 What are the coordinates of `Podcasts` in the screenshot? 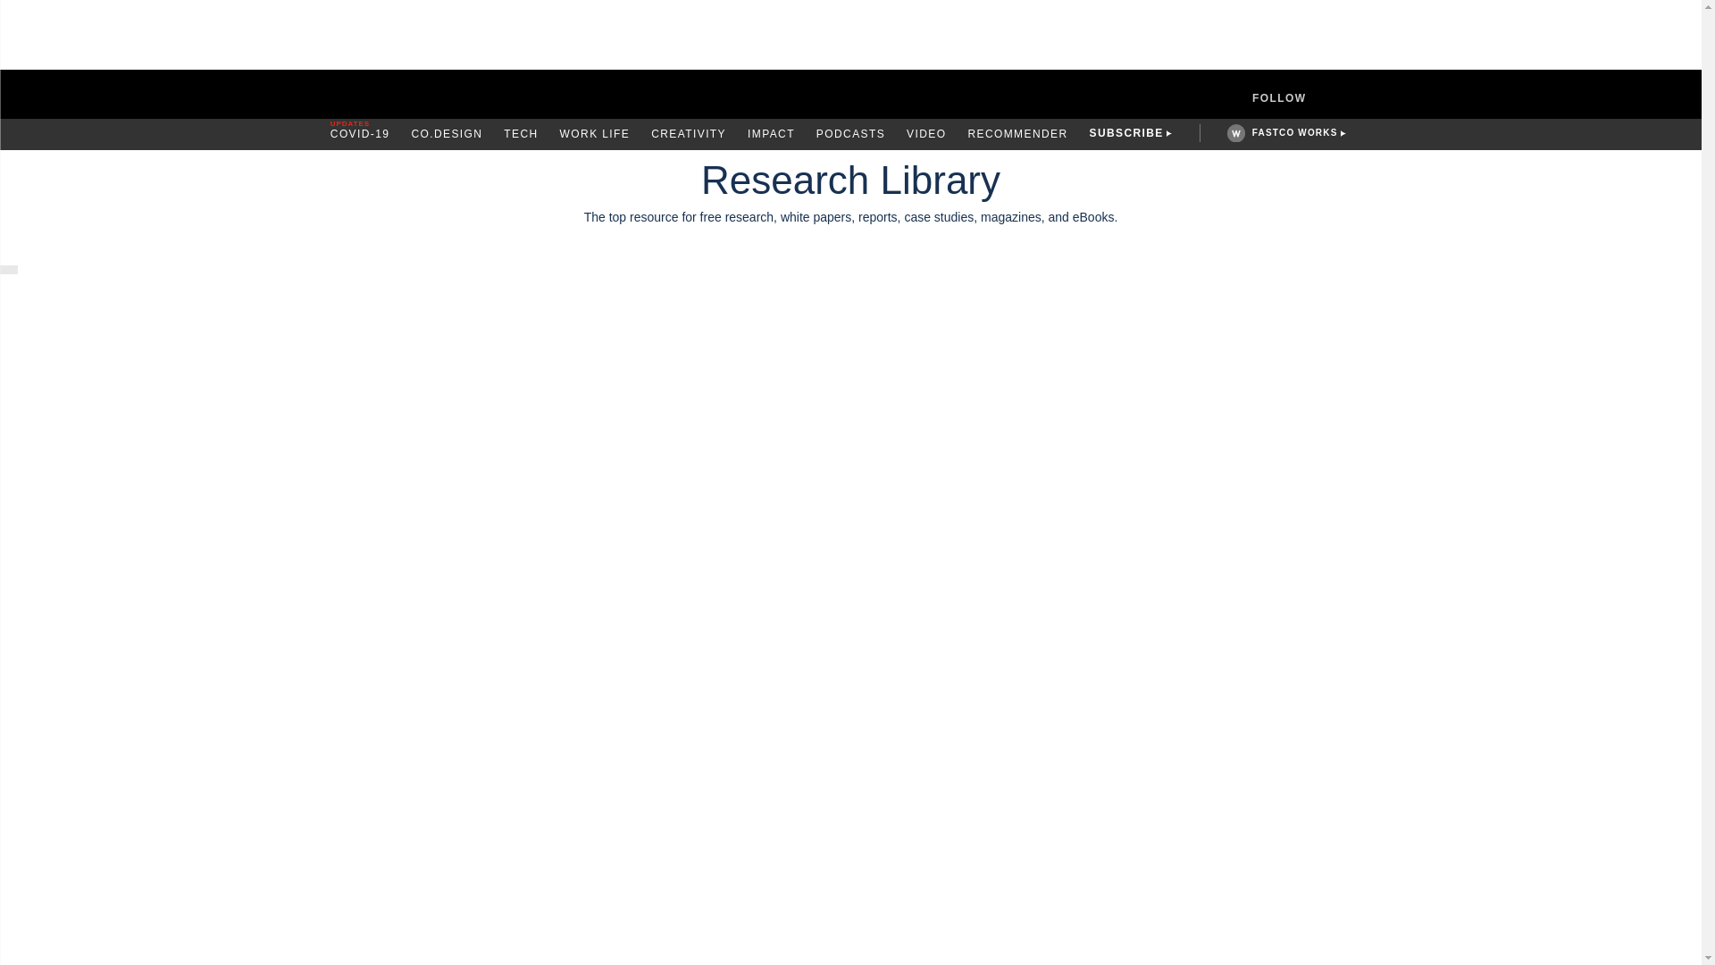 It's located at (850, 134).